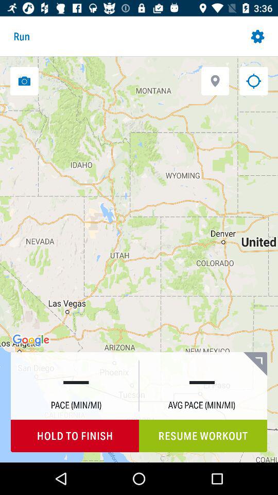 The height and width of the screenshot is (495, 278). I want to click on choose resume workout icon, so click(203, 436).